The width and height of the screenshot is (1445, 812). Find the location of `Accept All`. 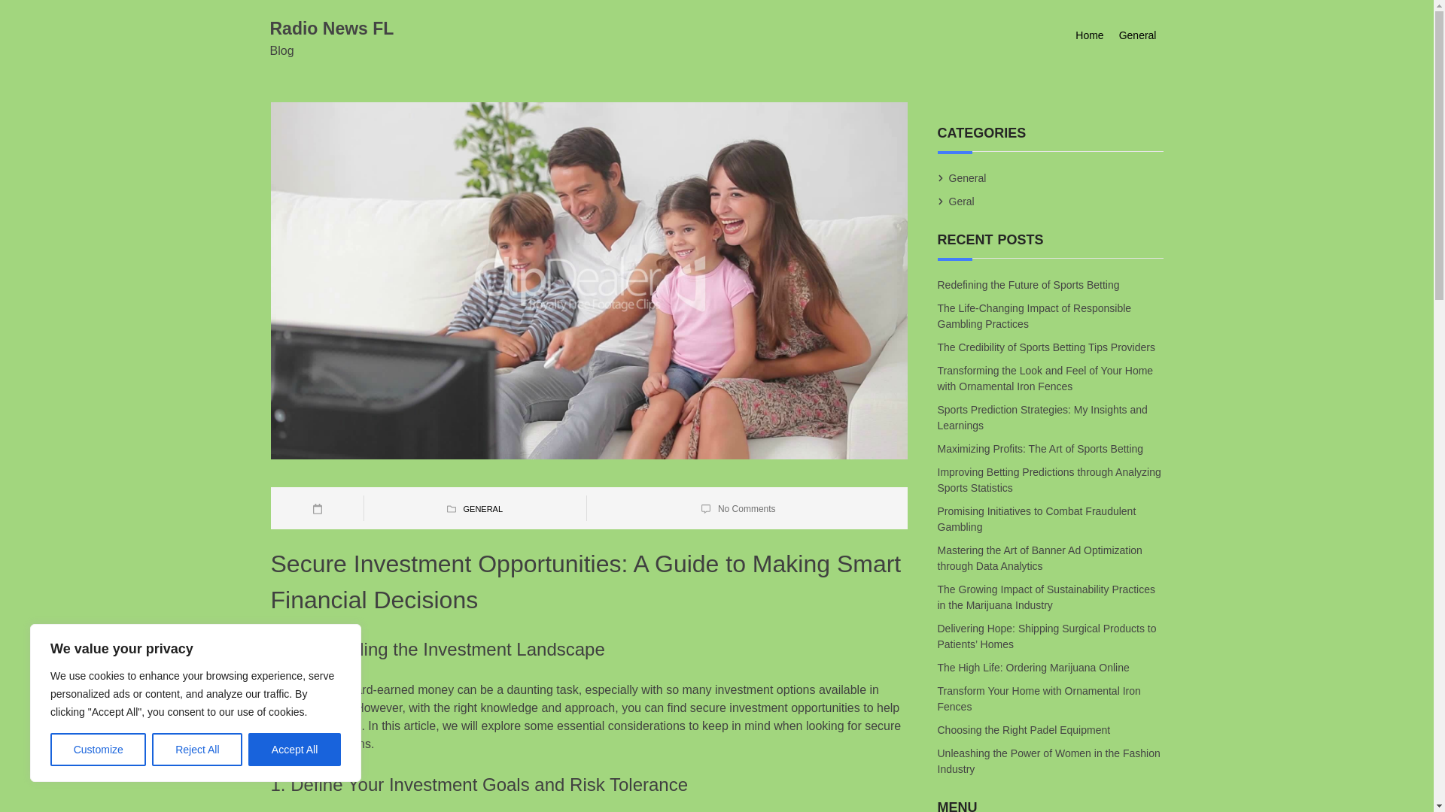

Accept All is located at coordinates (295, 750).